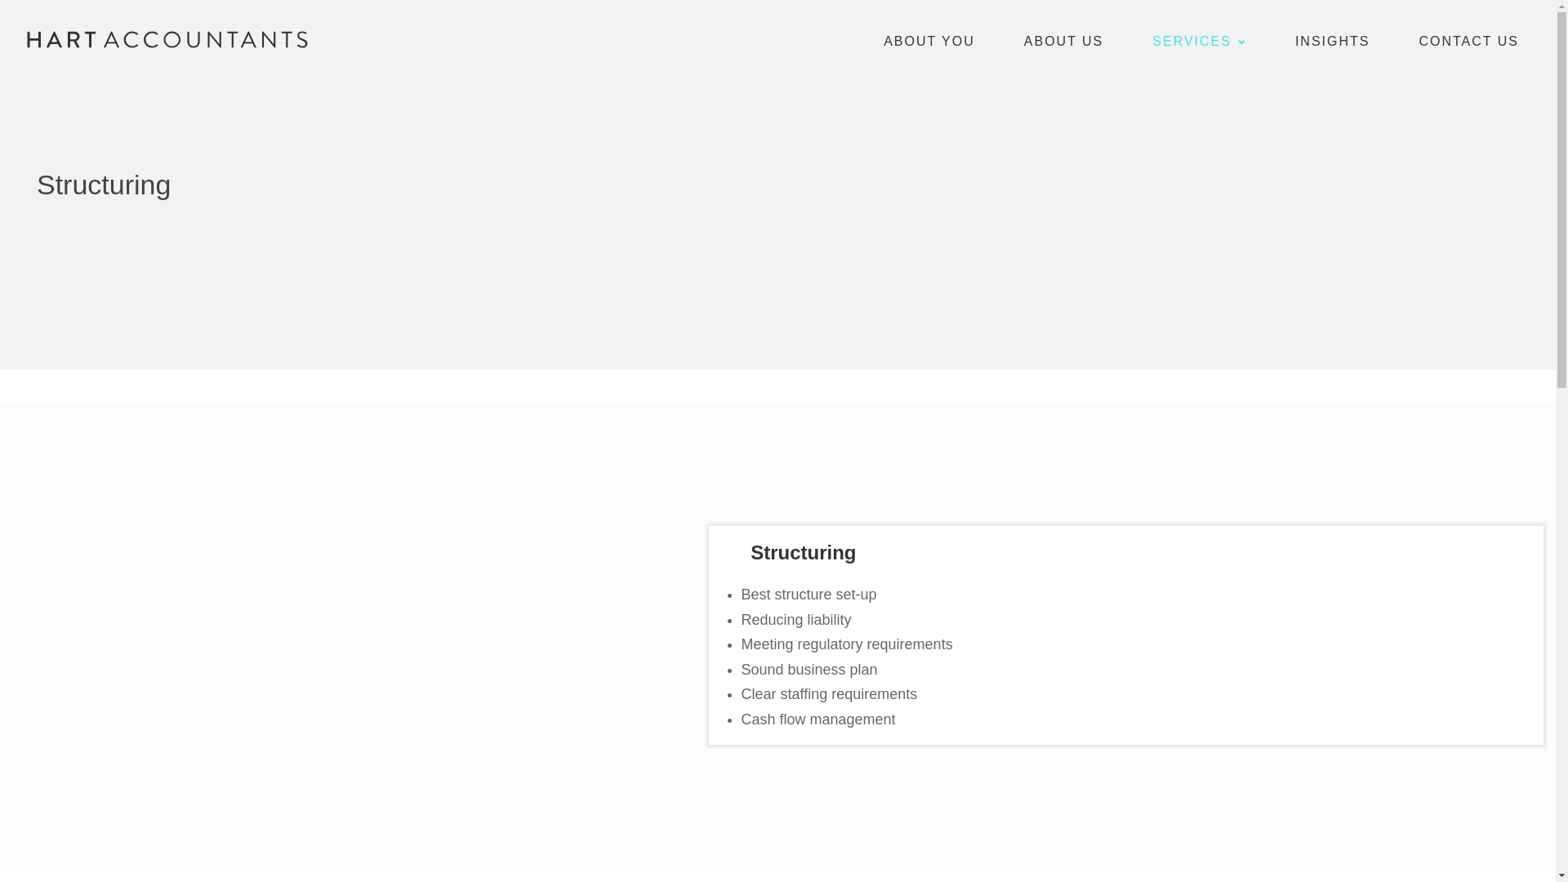  I want to click on ABOUT US, so click(1064, 40).